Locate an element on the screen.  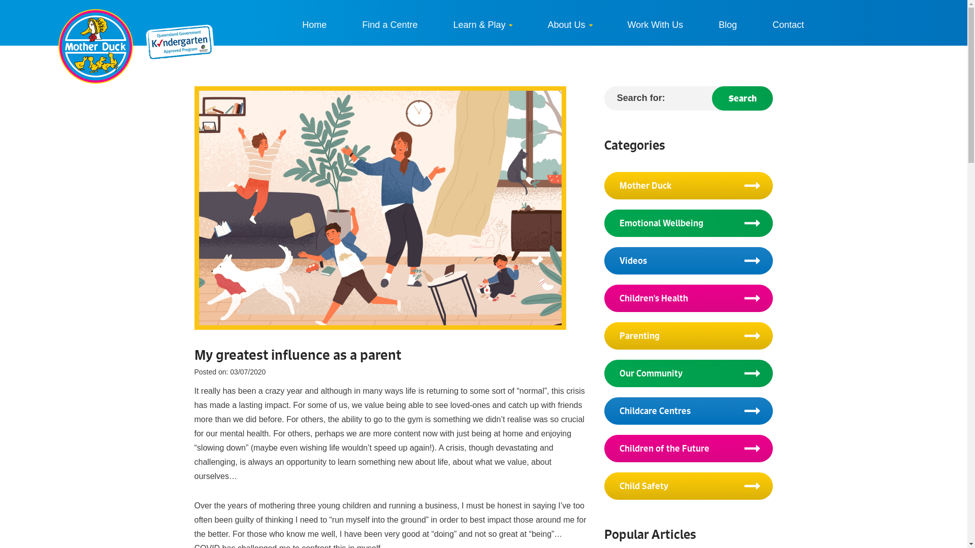
Home is located at coordinates (314, 25).